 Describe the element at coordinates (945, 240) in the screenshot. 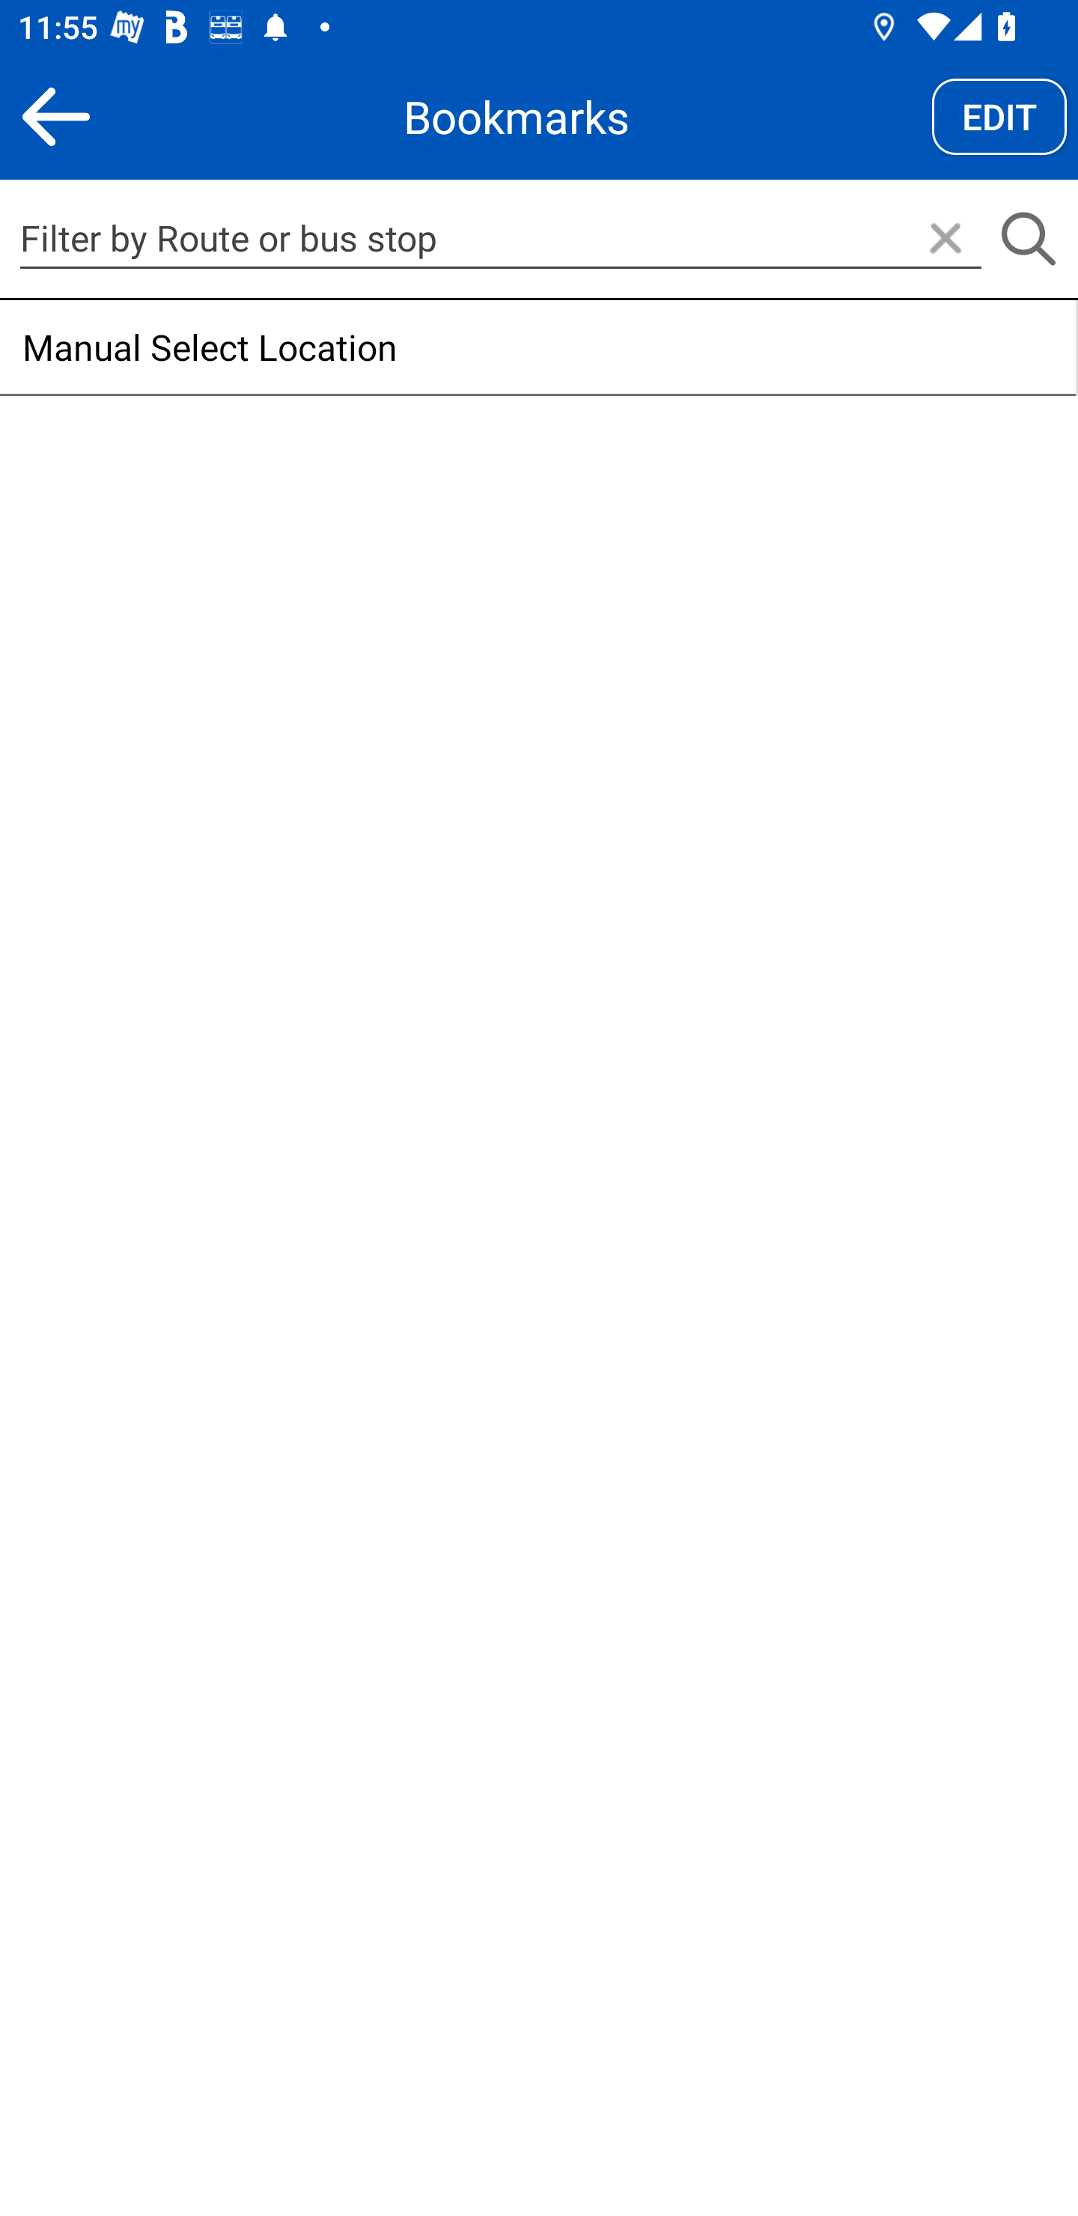

I see `Clear` at that location.